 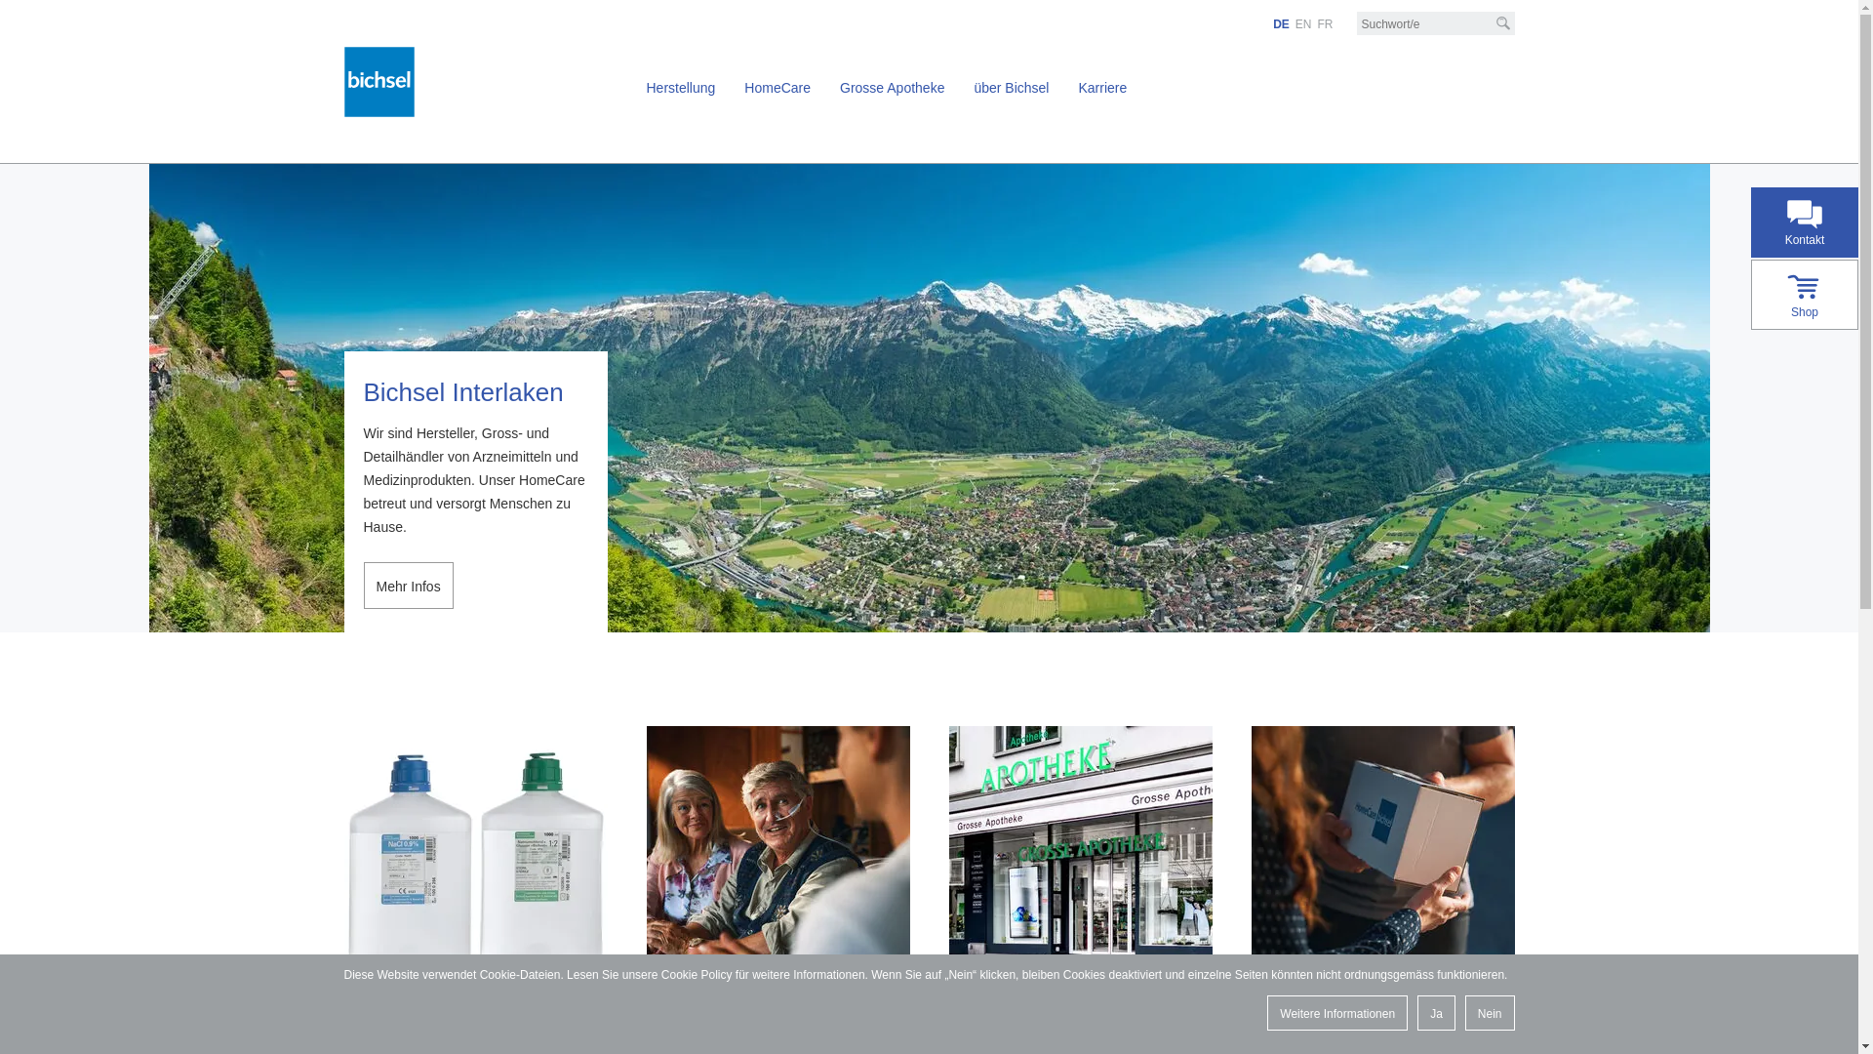 I want to click on Herstellung, so click(x=681, y=88).